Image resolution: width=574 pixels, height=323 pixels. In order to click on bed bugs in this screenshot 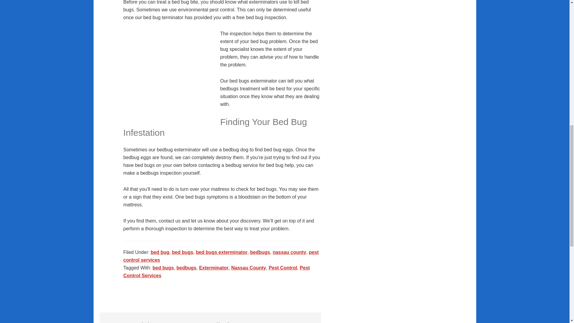, I will do `click(163, 267)`.